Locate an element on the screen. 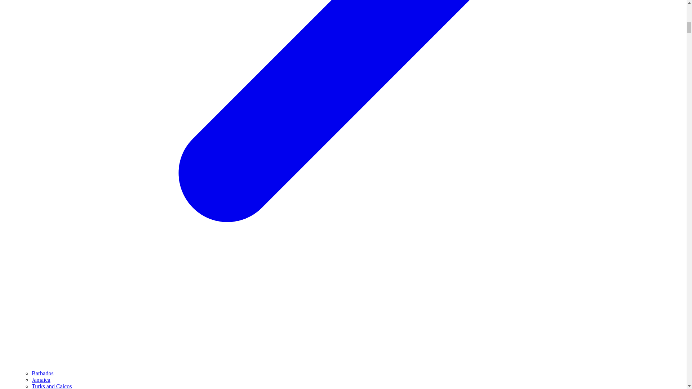 This screenshot has height=389, width=692. Turks and Caicos is located at coordinates (52, 386).